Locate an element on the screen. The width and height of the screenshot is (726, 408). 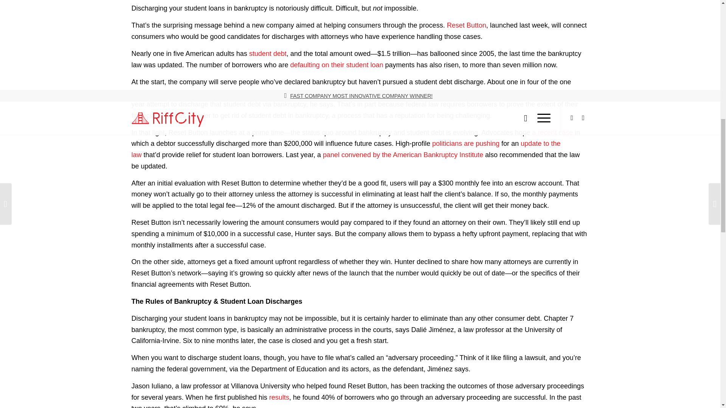
defaulting on their student loan is located at coordinates (337, 65).